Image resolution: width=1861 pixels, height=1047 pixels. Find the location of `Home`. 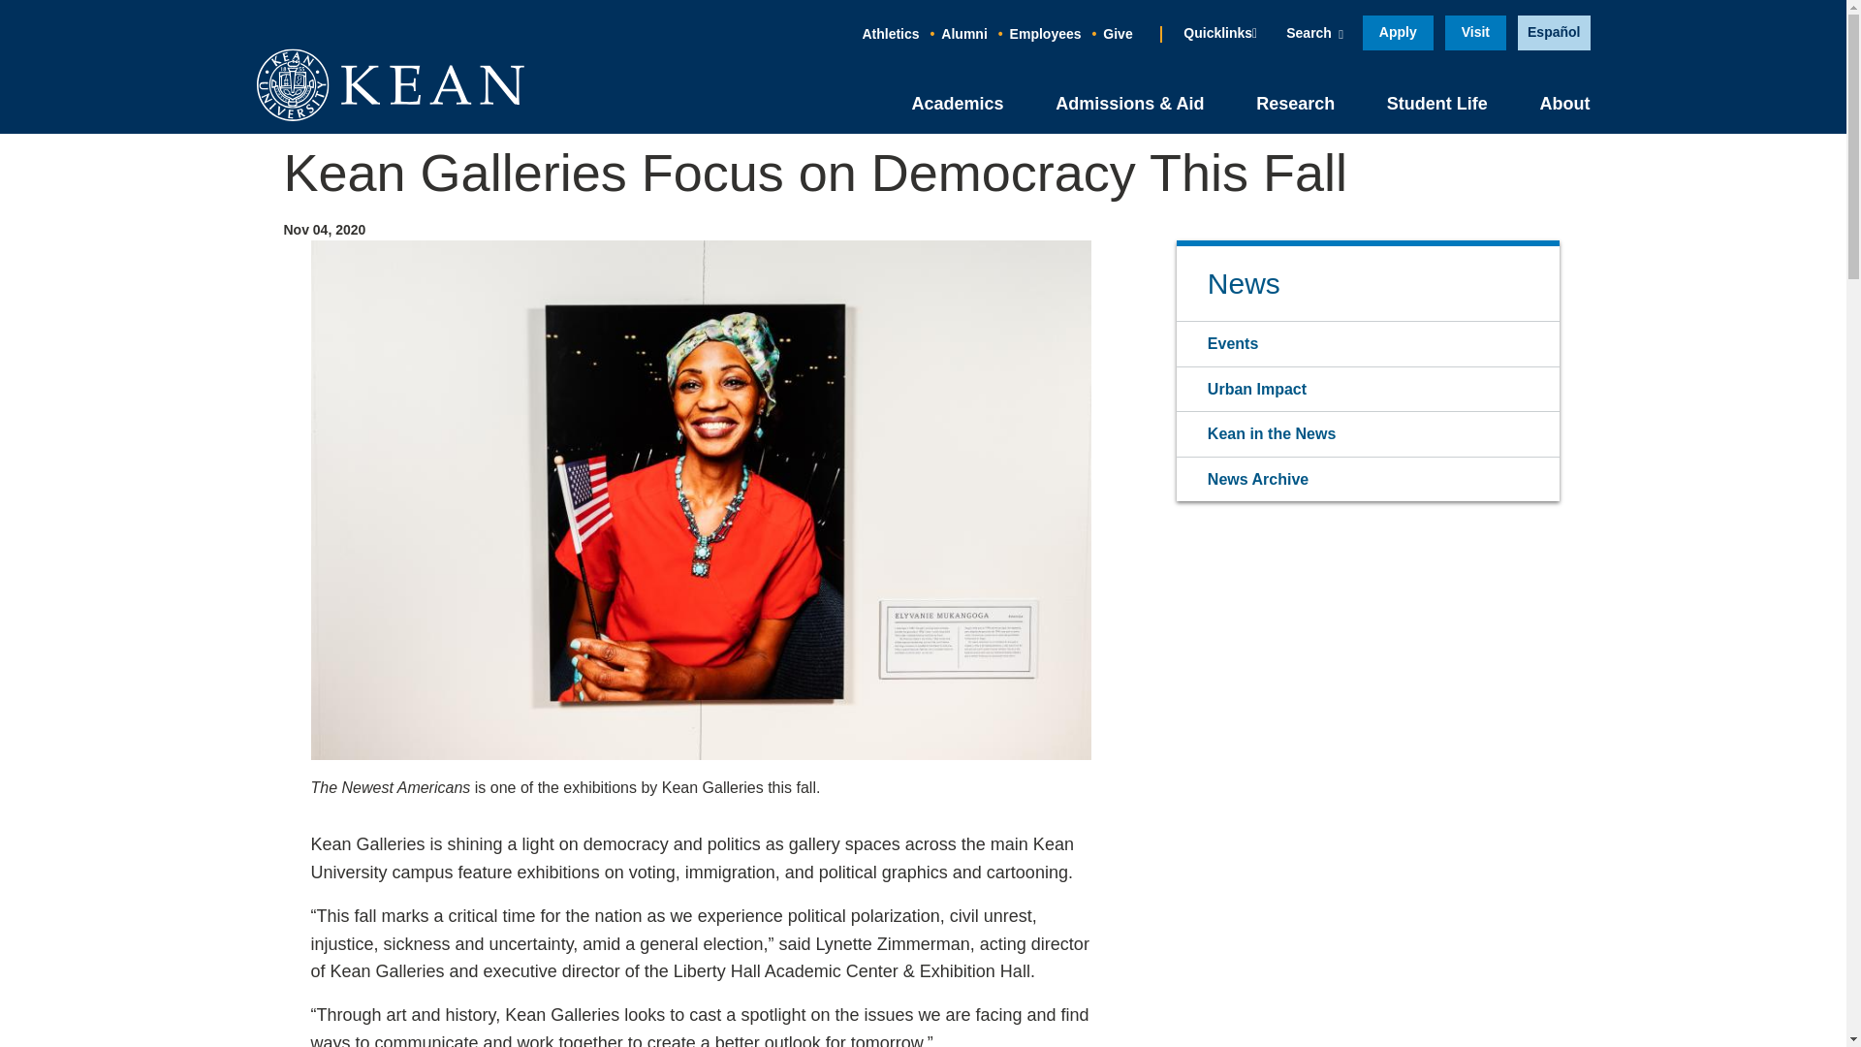

Home is located at coordinates (390, 84).